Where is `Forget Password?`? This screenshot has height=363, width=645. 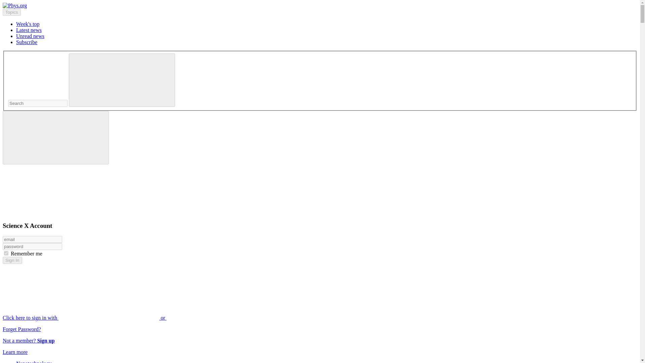
Forget Password? is located at coordinates (21, 329).